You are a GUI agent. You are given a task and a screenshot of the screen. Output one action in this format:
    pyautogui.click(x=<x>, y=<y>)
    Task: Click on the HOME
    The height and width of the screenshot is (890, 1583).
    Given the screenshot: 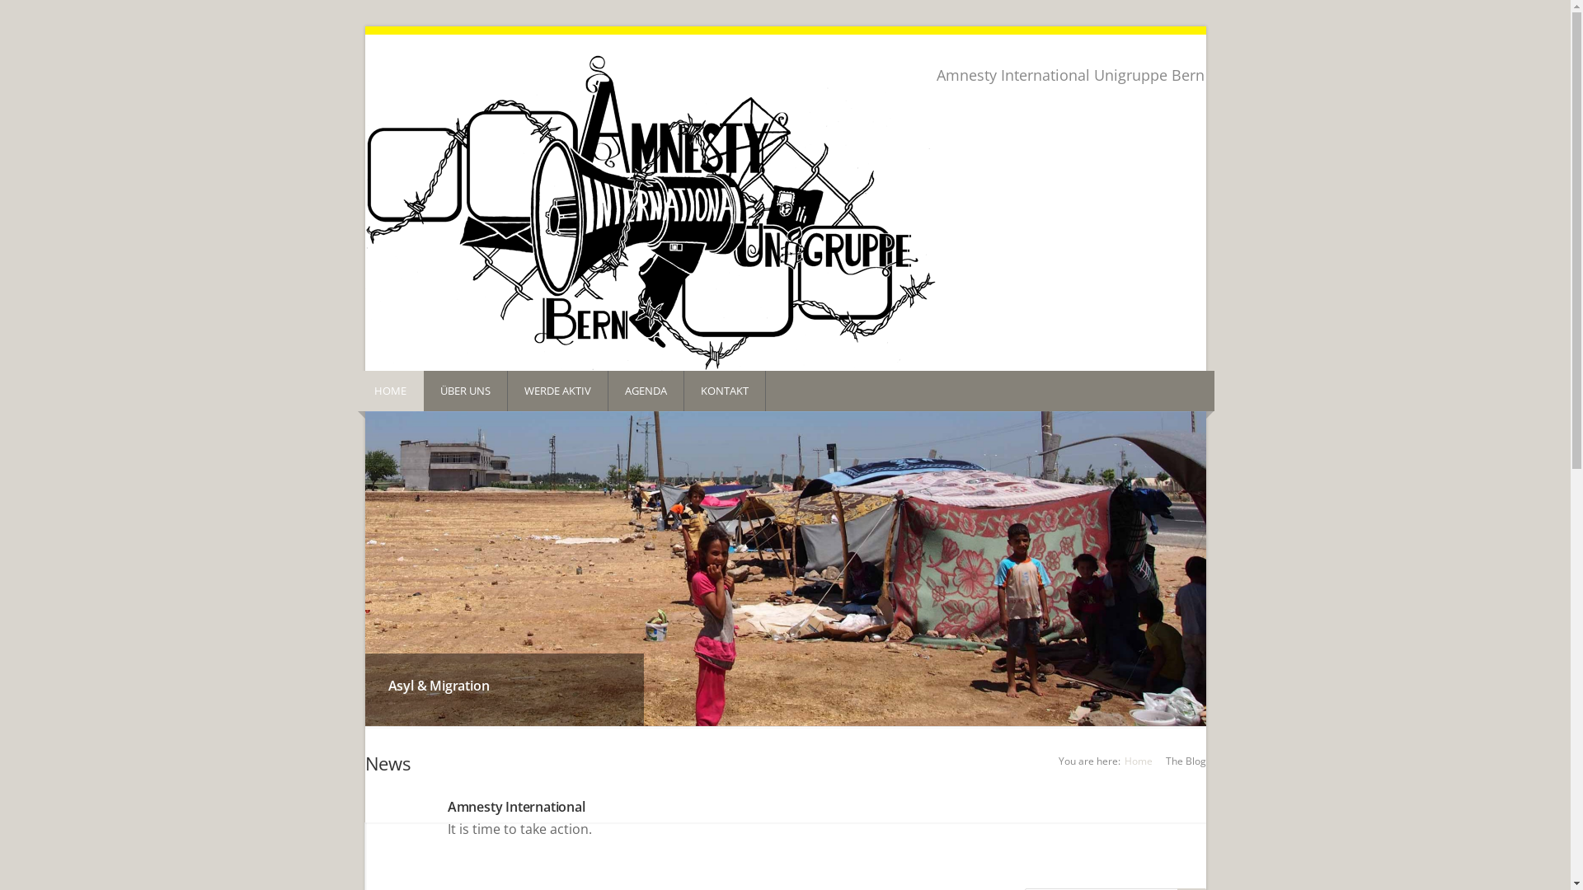 What is the action you would take?
    pyautogui.click(x=389, y=391)
    